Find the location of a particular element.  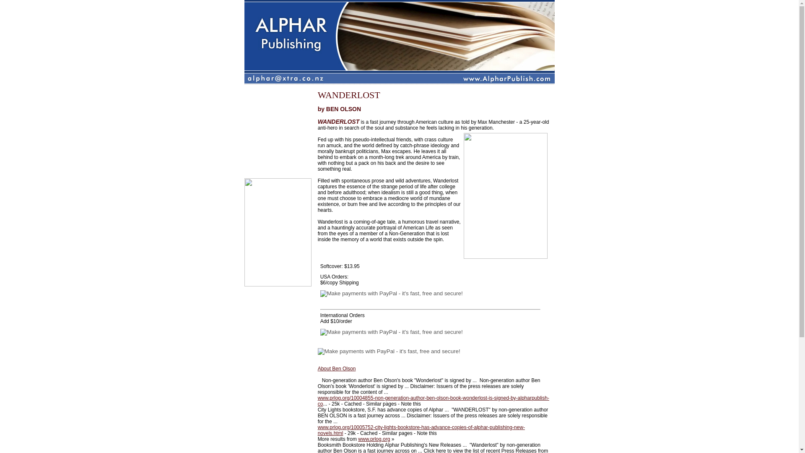

Order your Book is located at coordinates (278, 141).